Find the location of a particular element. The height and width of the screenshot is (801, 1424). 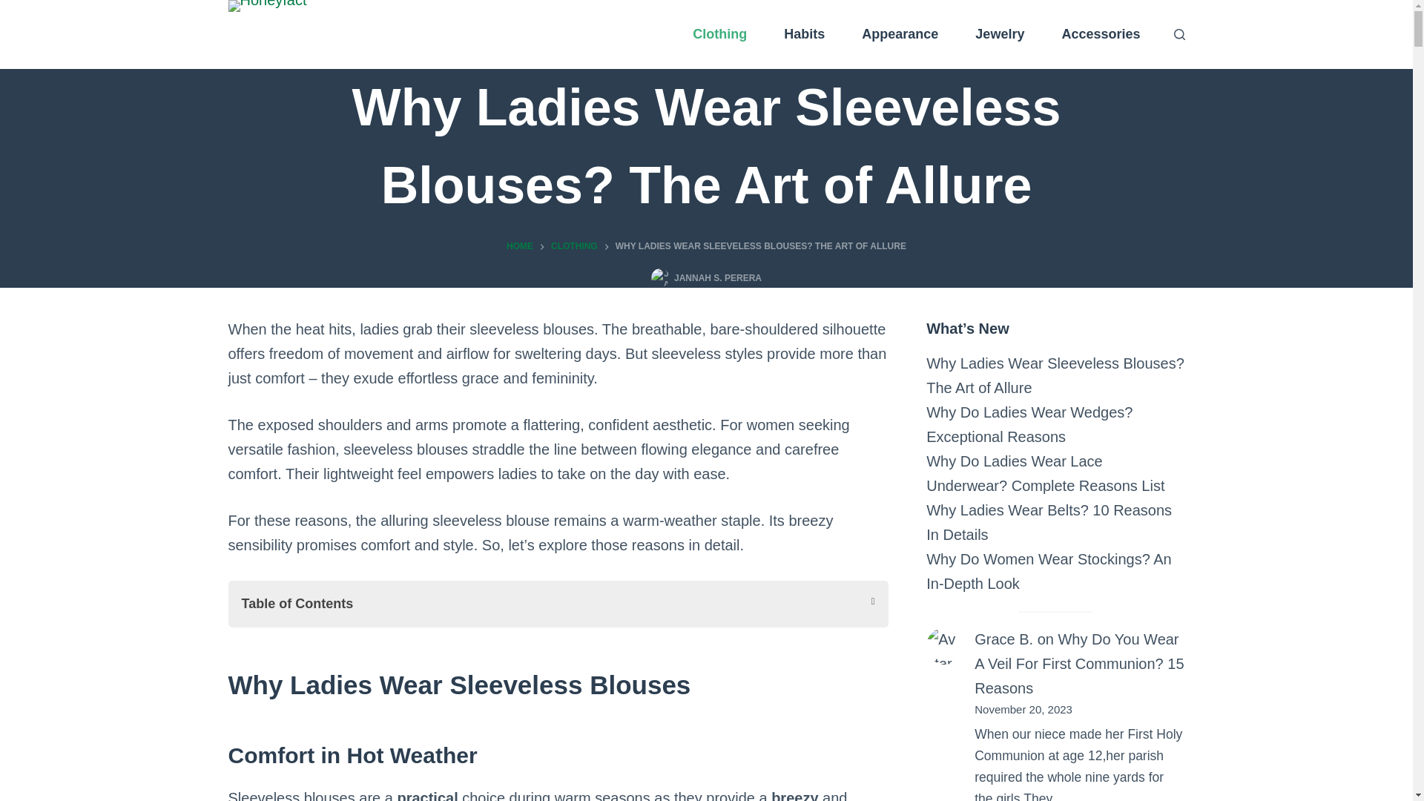

Appearance is located at coordinates (900, 34).